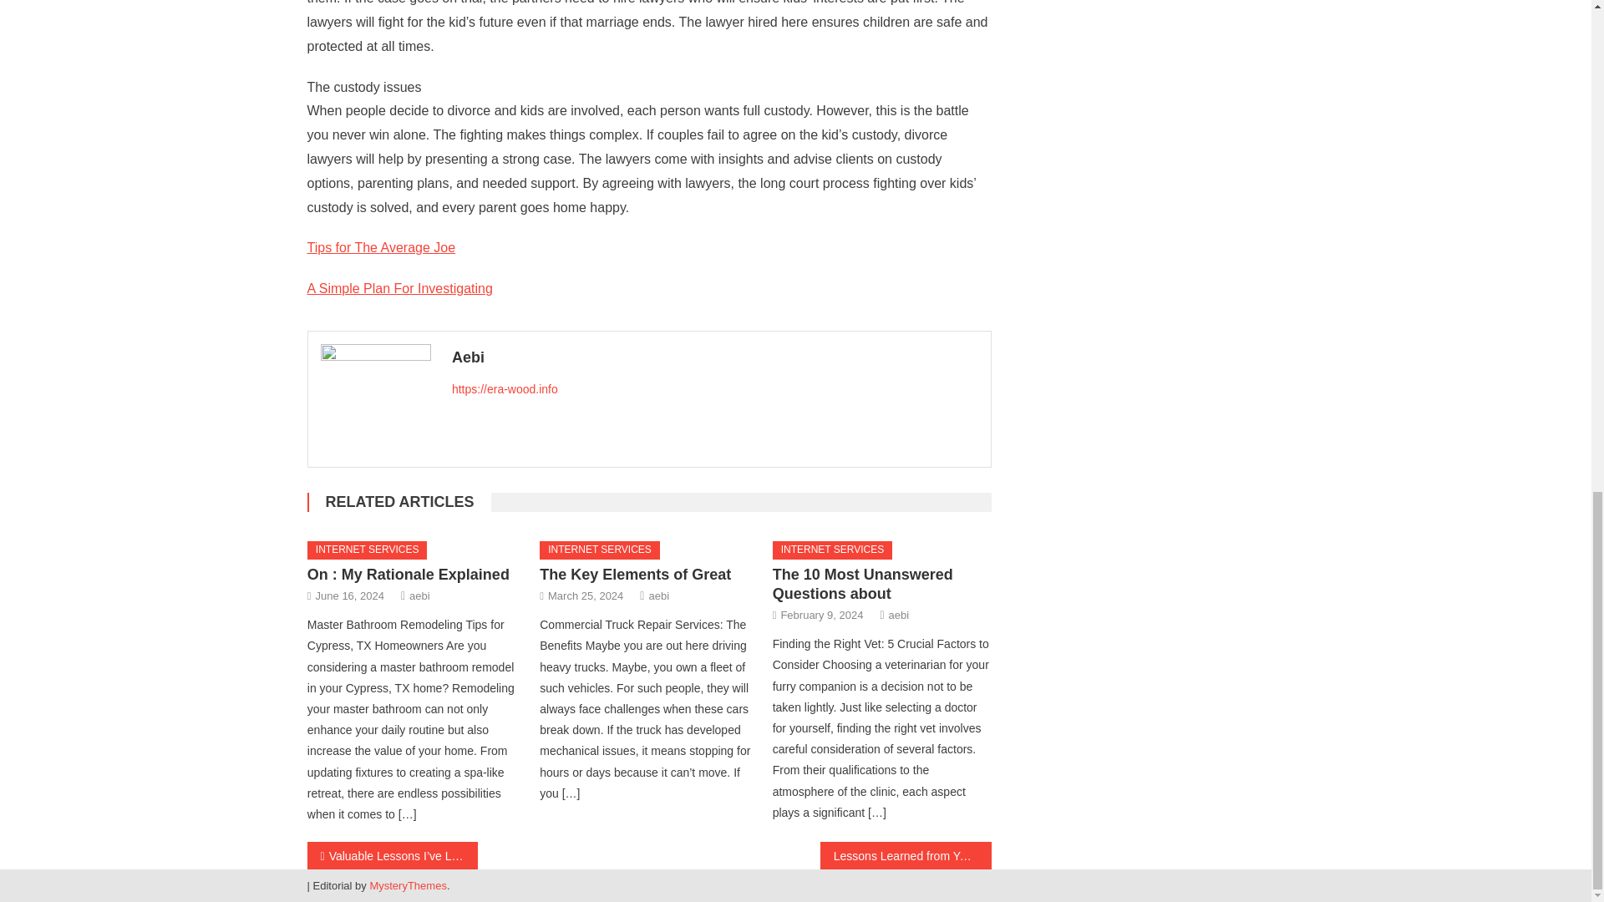 The height and width of the screenshot is (902, 1604). What do you see at coordinates (862, 585) in the screenshot?
I see `The 10 Most Unanswered Questions about` at bounding box center [862, 585].